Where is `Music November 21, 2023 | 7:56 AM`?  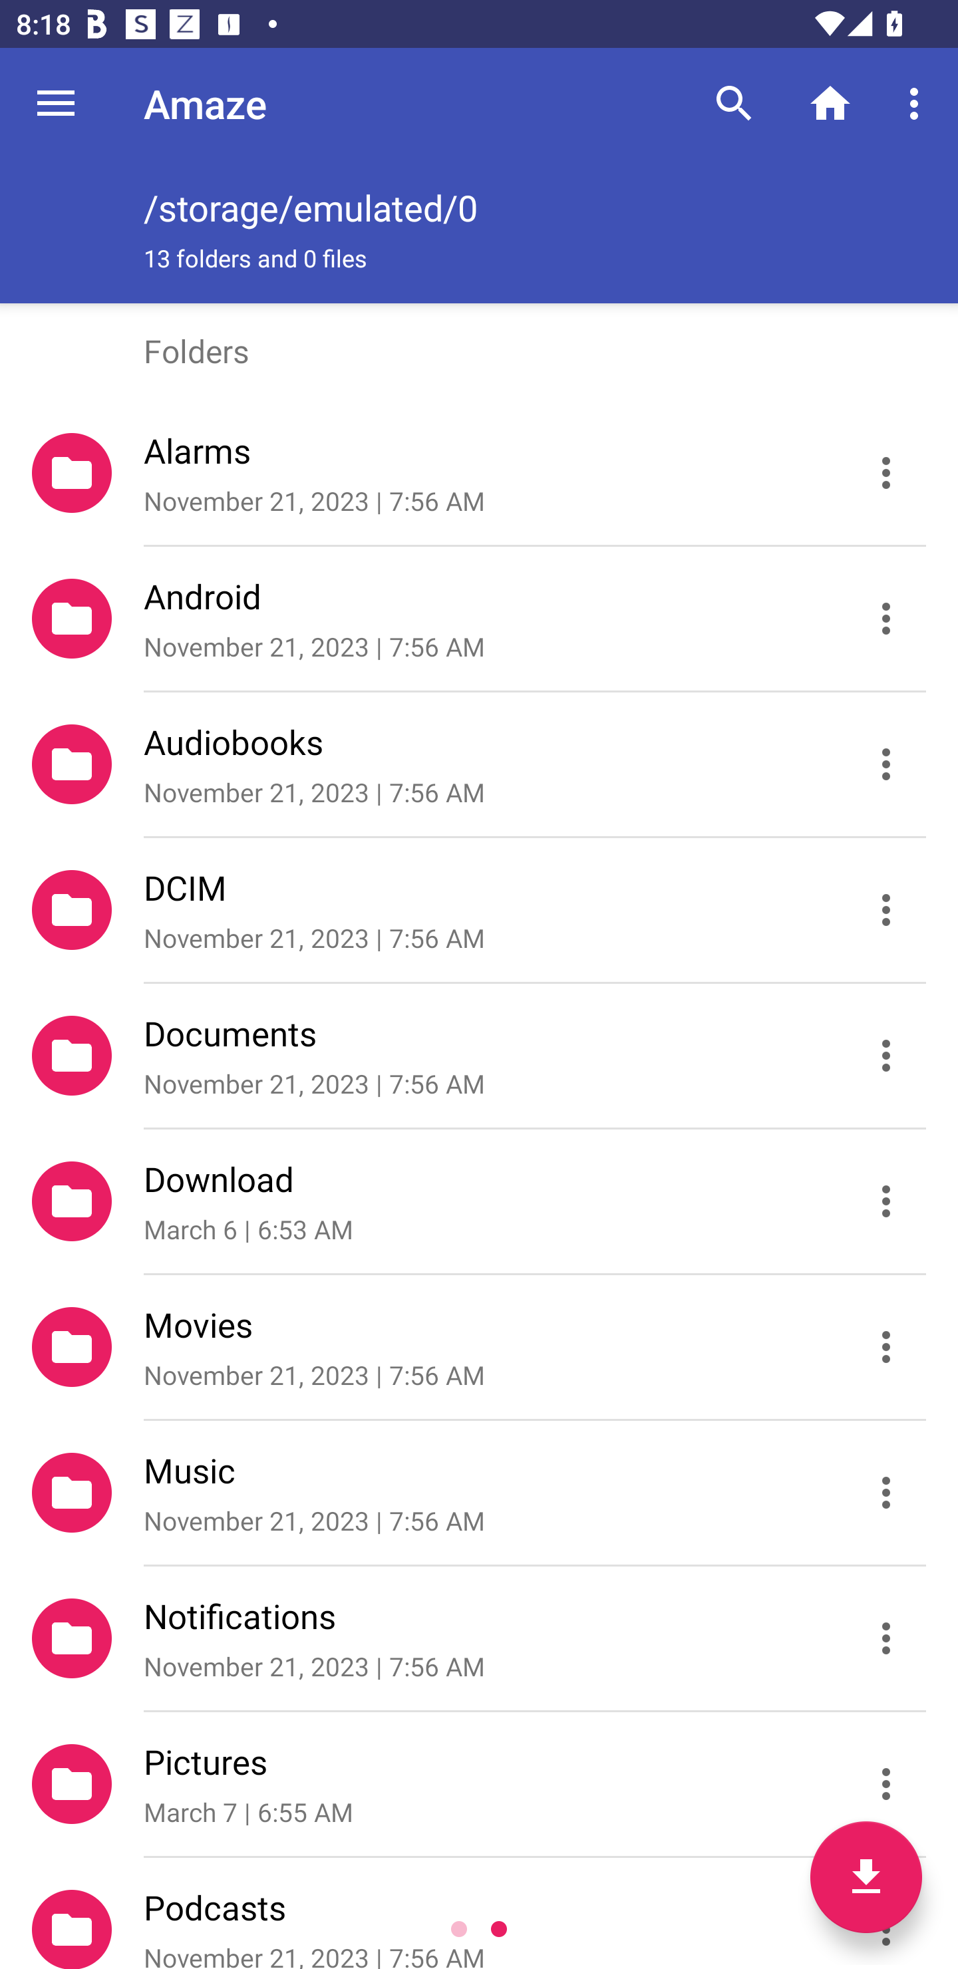
Music November 21, 2023 | 7:56 AM is located at coordinates (479, 1493).